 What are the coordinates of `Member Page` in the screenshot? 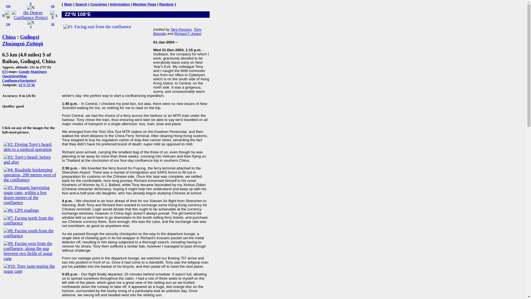 It's located at (144, 4).